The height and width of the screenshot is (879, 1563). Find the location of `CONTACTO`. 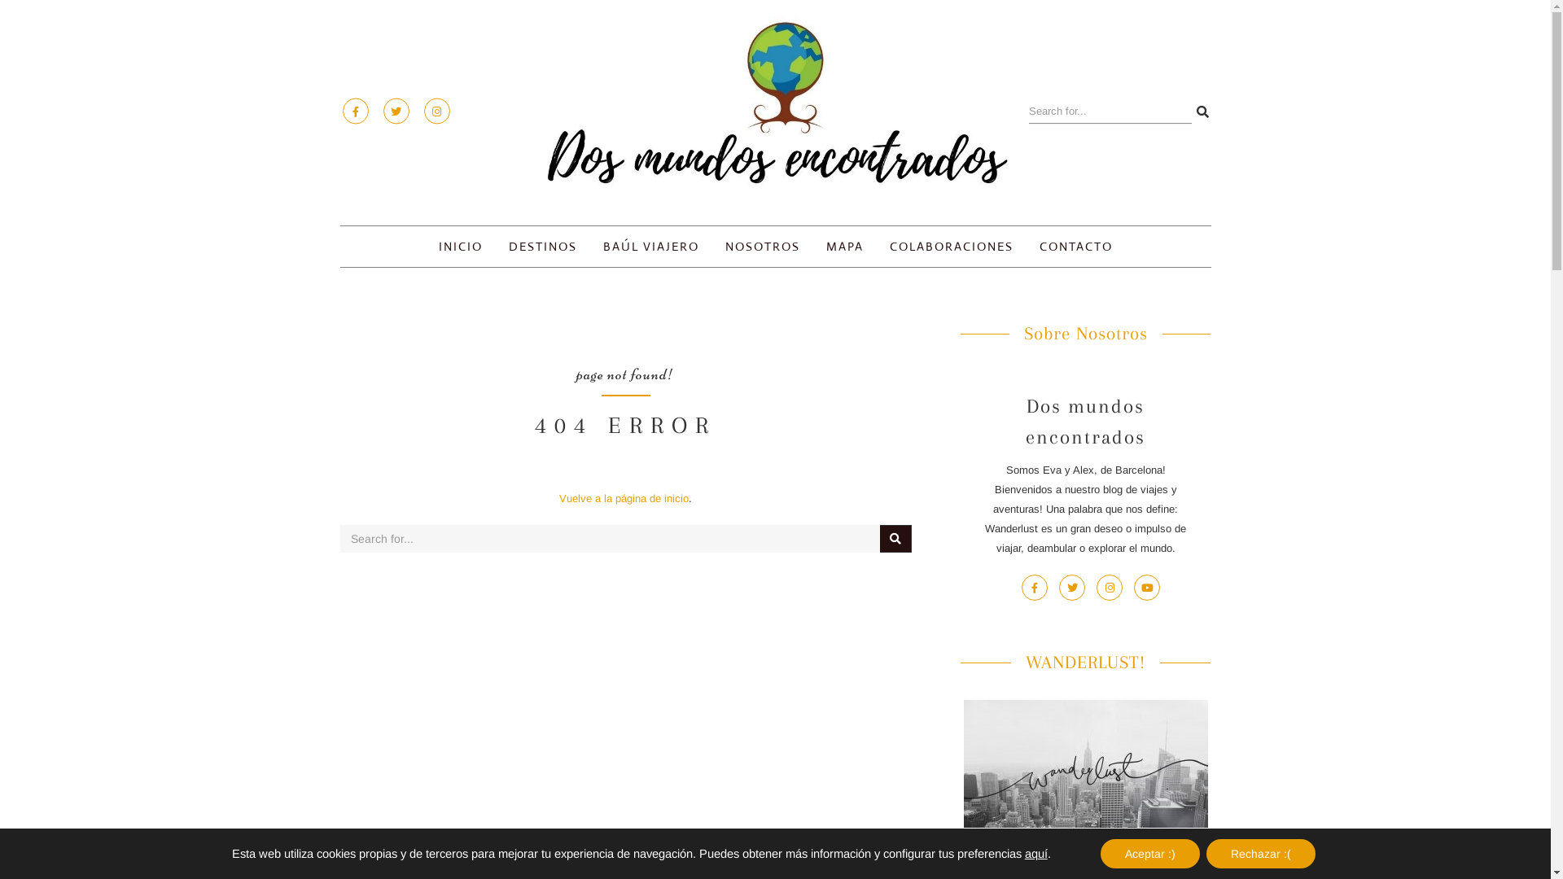

CONTACTO is located at coordinates (1076, 247).